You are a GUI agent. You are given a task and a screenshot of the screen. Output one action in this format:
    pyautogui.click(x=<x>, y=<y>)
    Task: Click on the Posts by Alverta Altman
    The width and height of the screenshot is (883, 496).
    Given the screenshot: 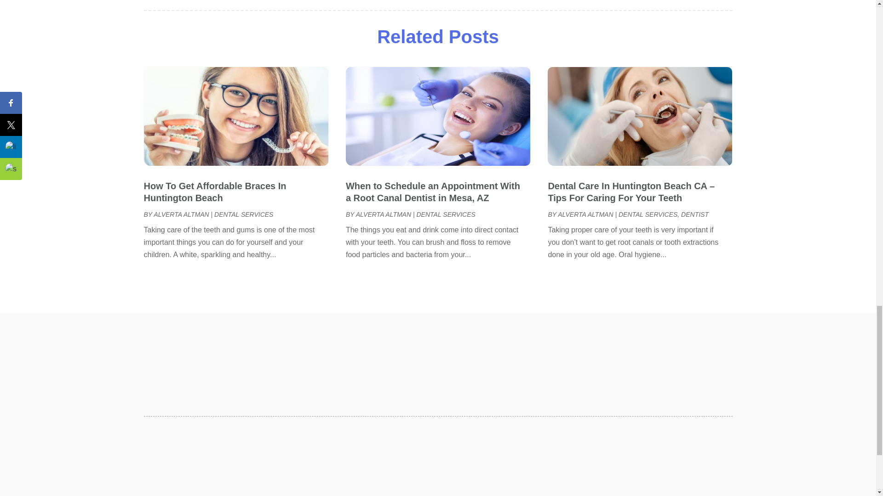 What is the action you would take?
    pyautogui.click(x=384, y=214)
    